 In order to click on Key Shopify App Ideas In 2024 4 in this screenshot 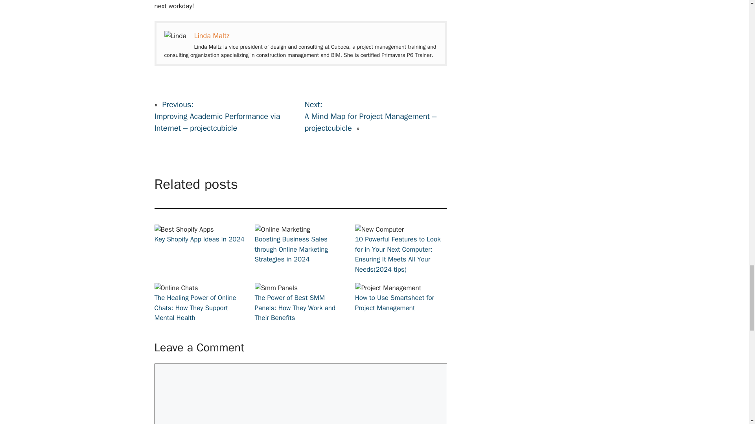, I will do `click(184, 230)`.